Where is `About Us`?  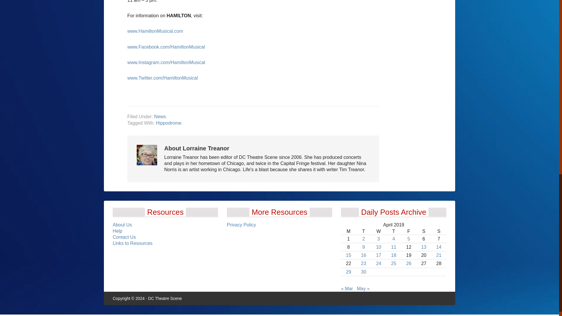 About Us is located at coordinates (122, 225).